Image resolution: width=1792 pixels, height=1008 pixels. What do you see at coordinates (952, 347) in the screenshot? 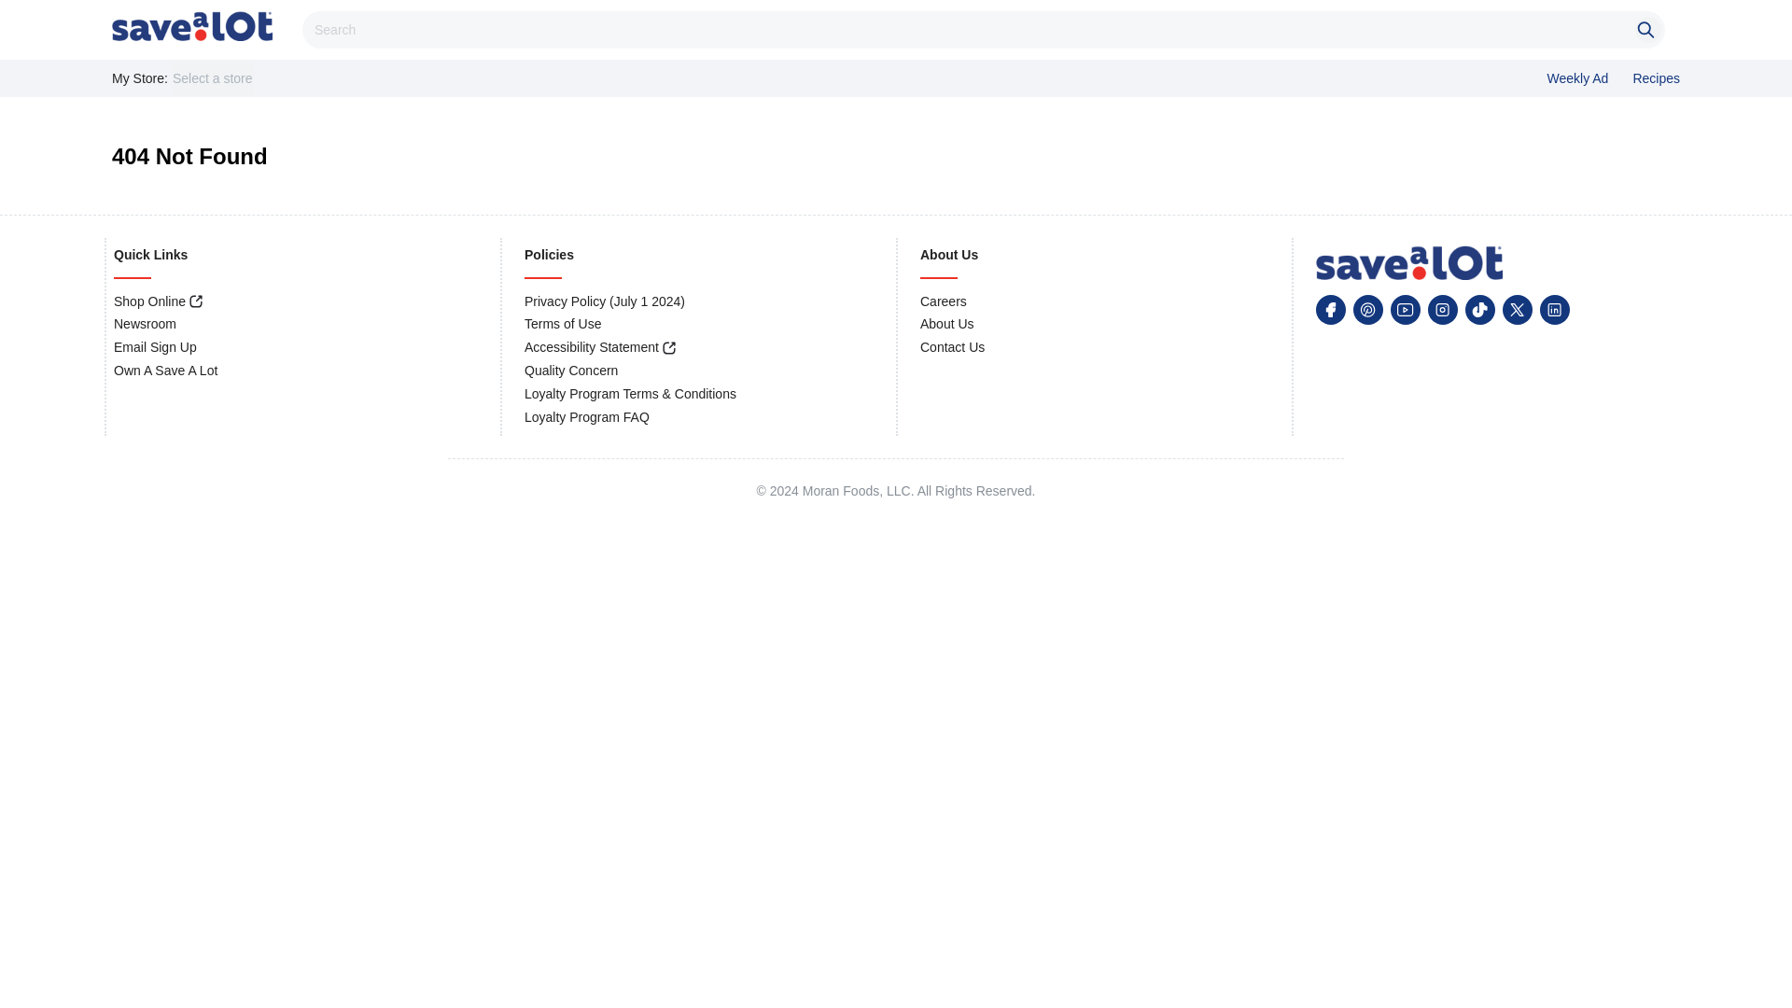
I see `Contact Us` at bounding box center [952, 347].